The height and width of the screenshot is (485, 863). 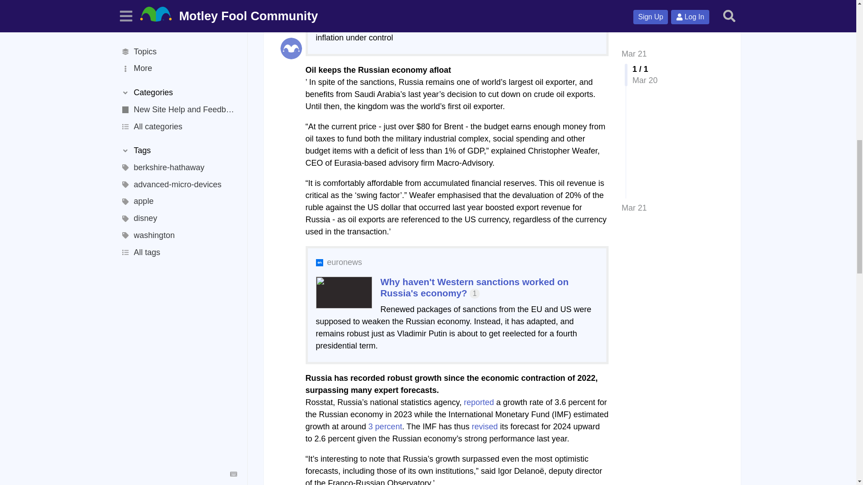 I want to click on reported, so click(x=479, y=402).